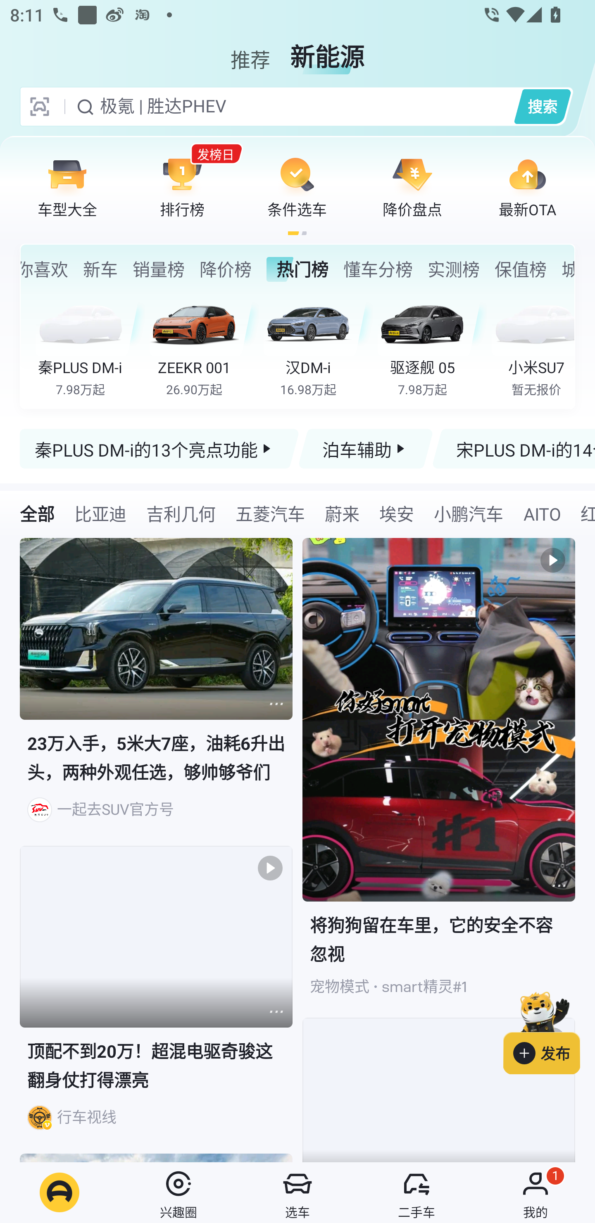 This screenshot has width=595, height=1223. I want to click on 小米SU7 暂无报价, so click(533, 345).